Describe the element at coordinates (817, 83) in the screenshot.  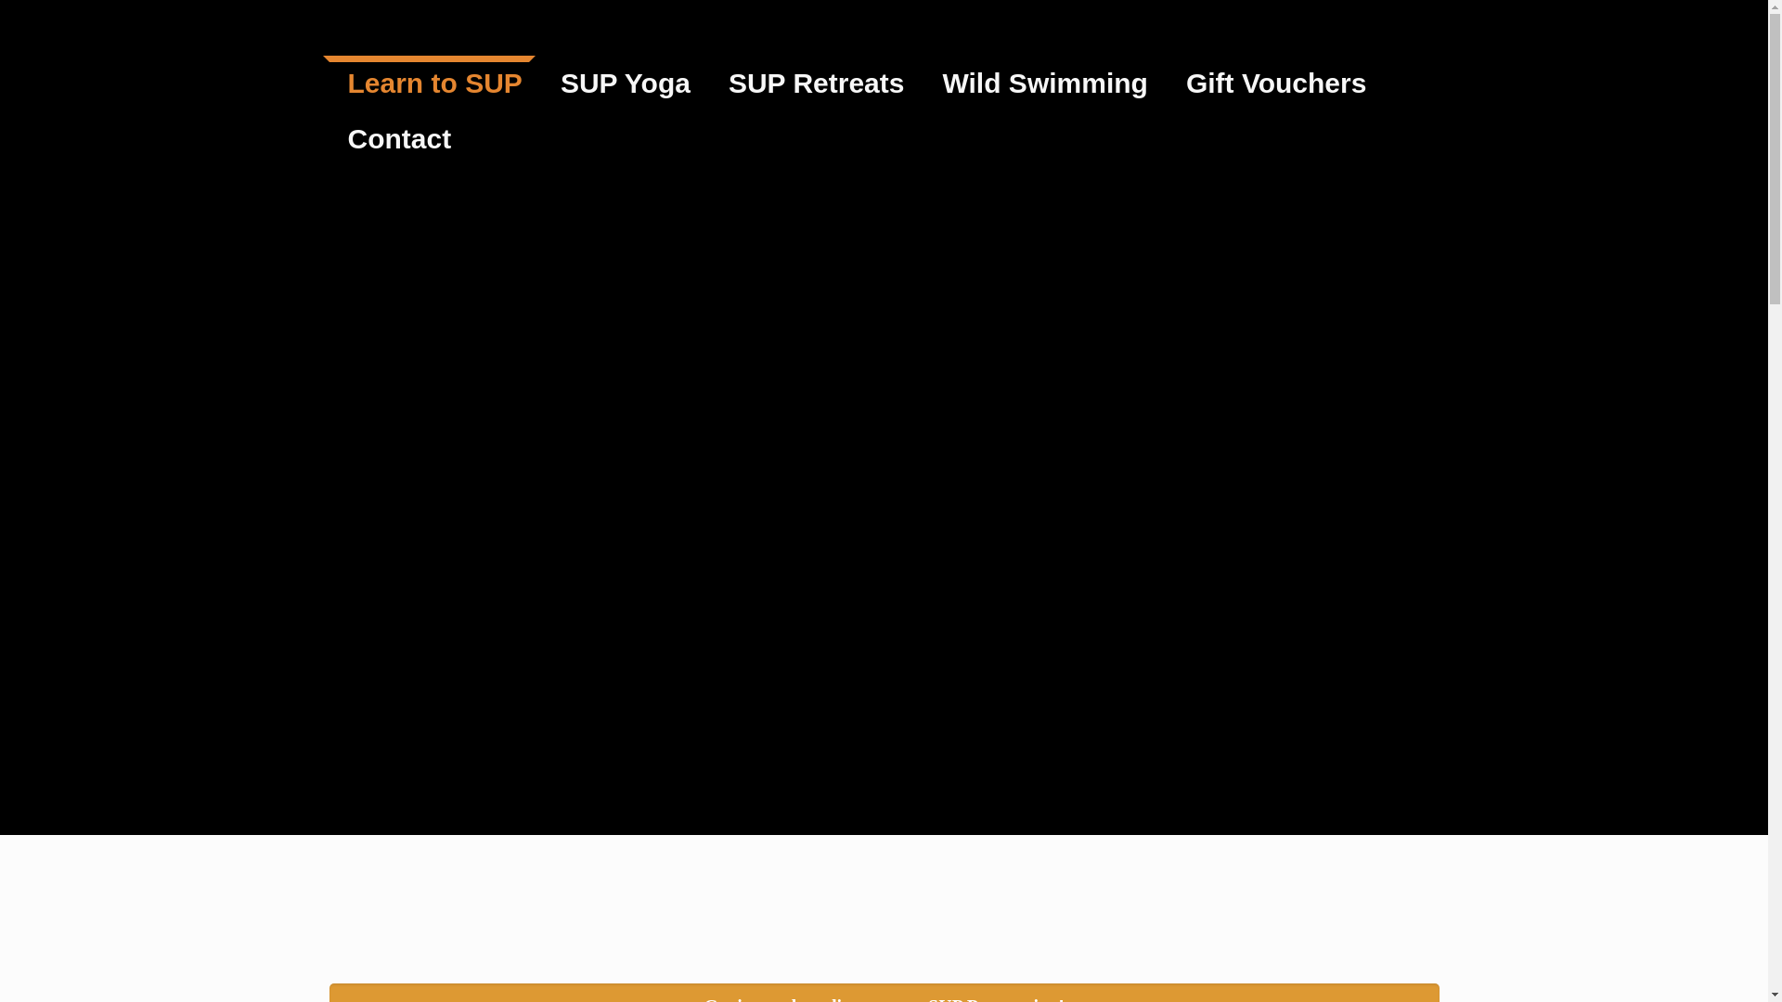
I see `SUP Retreats` at that location.